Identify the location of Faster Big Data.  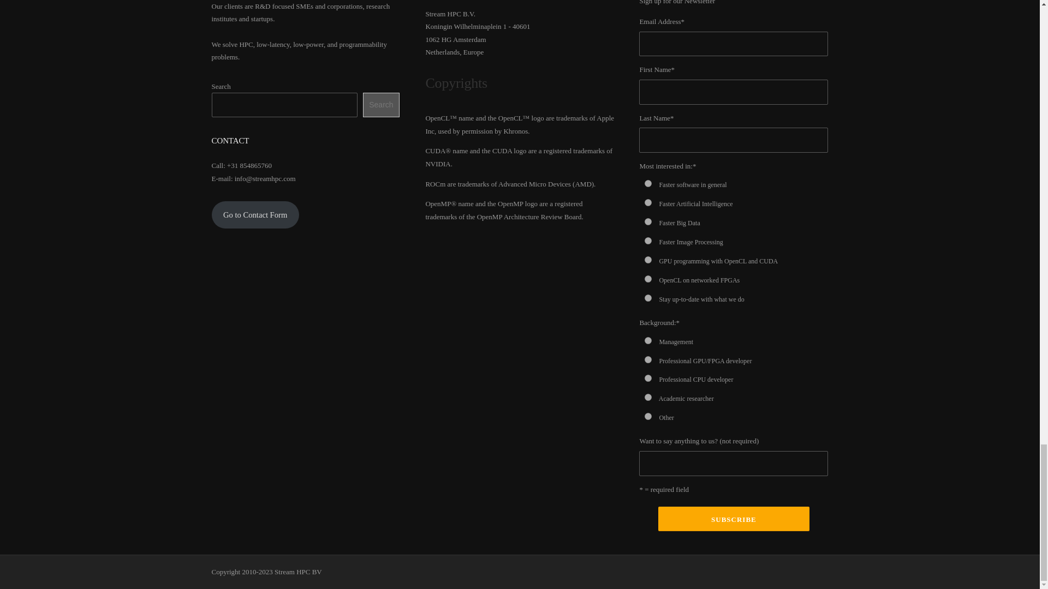
(648, 221).